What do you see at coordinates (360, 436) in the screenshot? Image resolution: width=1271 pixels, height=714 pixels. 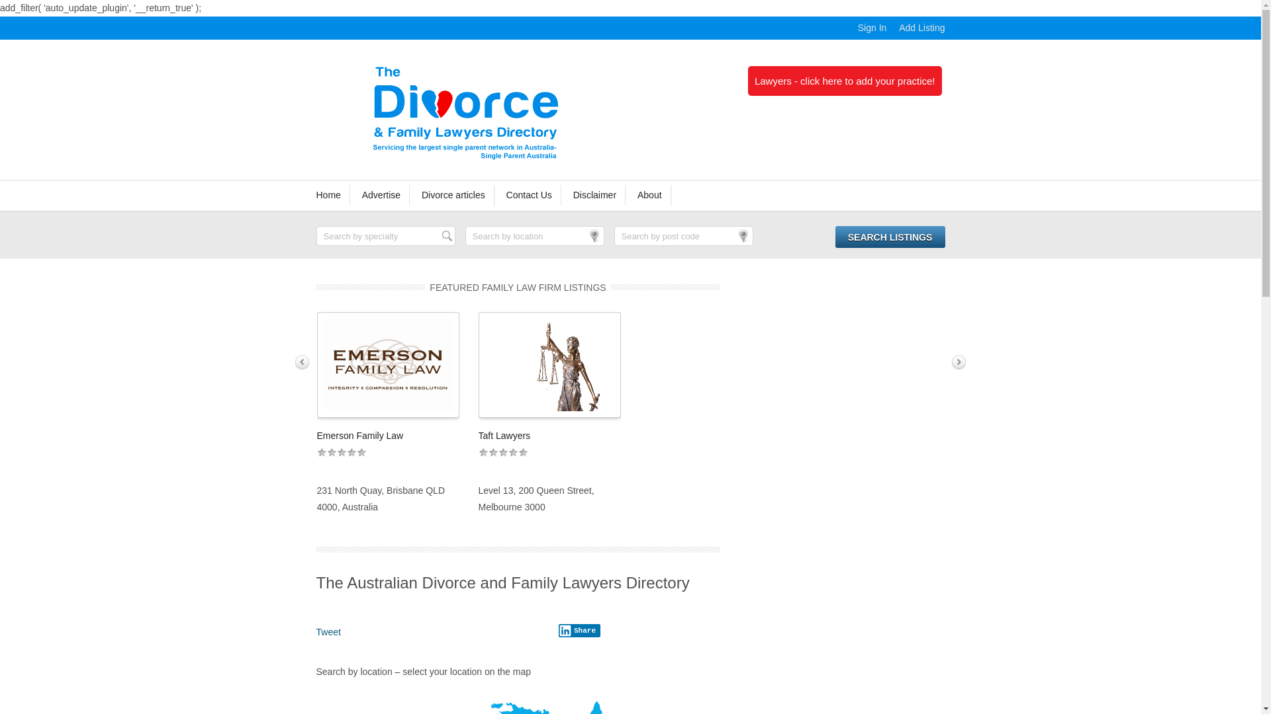 I see `Emerson Family Law` at bounding box center [360, 436].